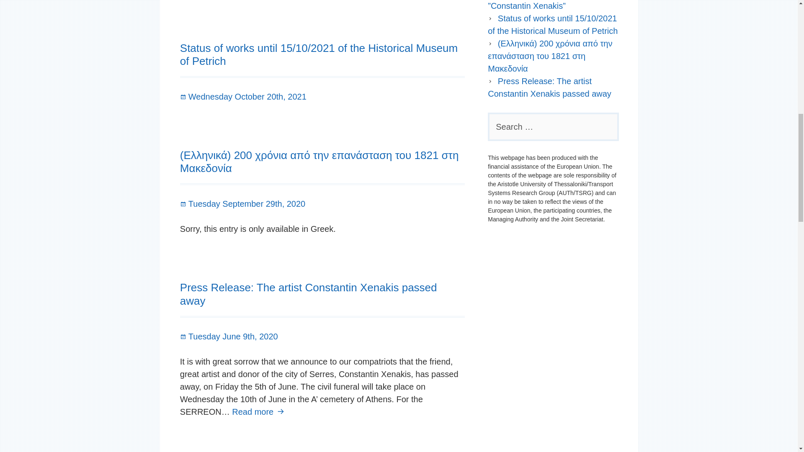  Describe the element at coordinates (243, 203) in the screenshot. I see `Tuesday September 29th, 2020` at that location.